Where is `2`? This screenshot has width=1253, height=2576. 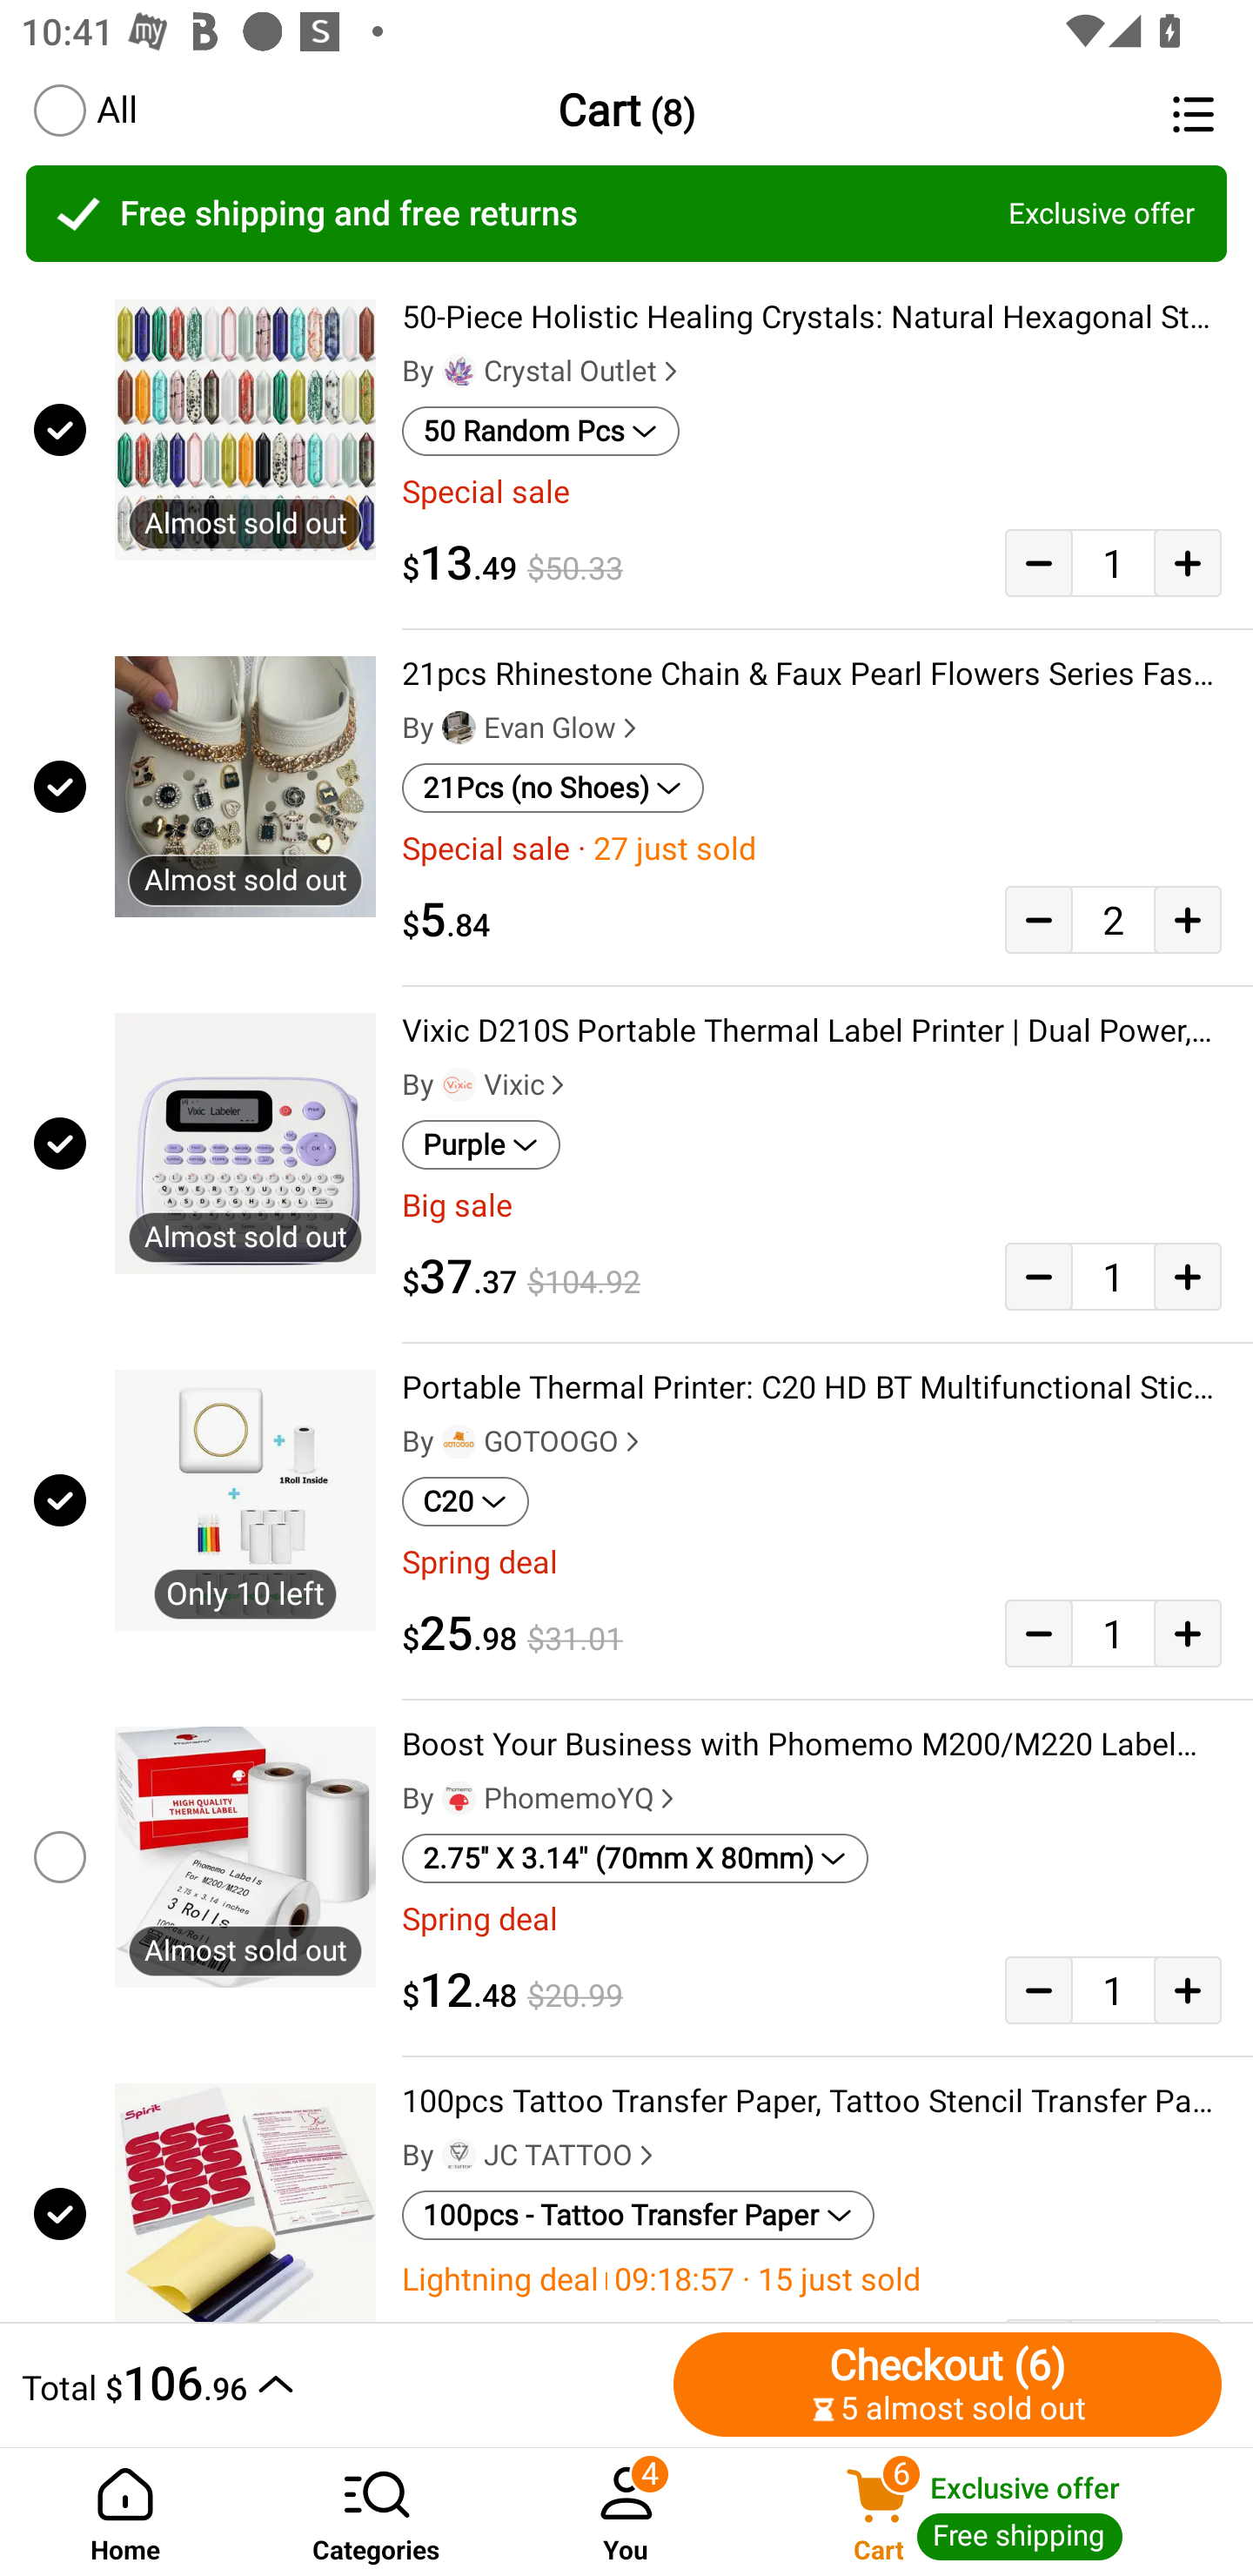
2 is located at coordinates (1113, 919).